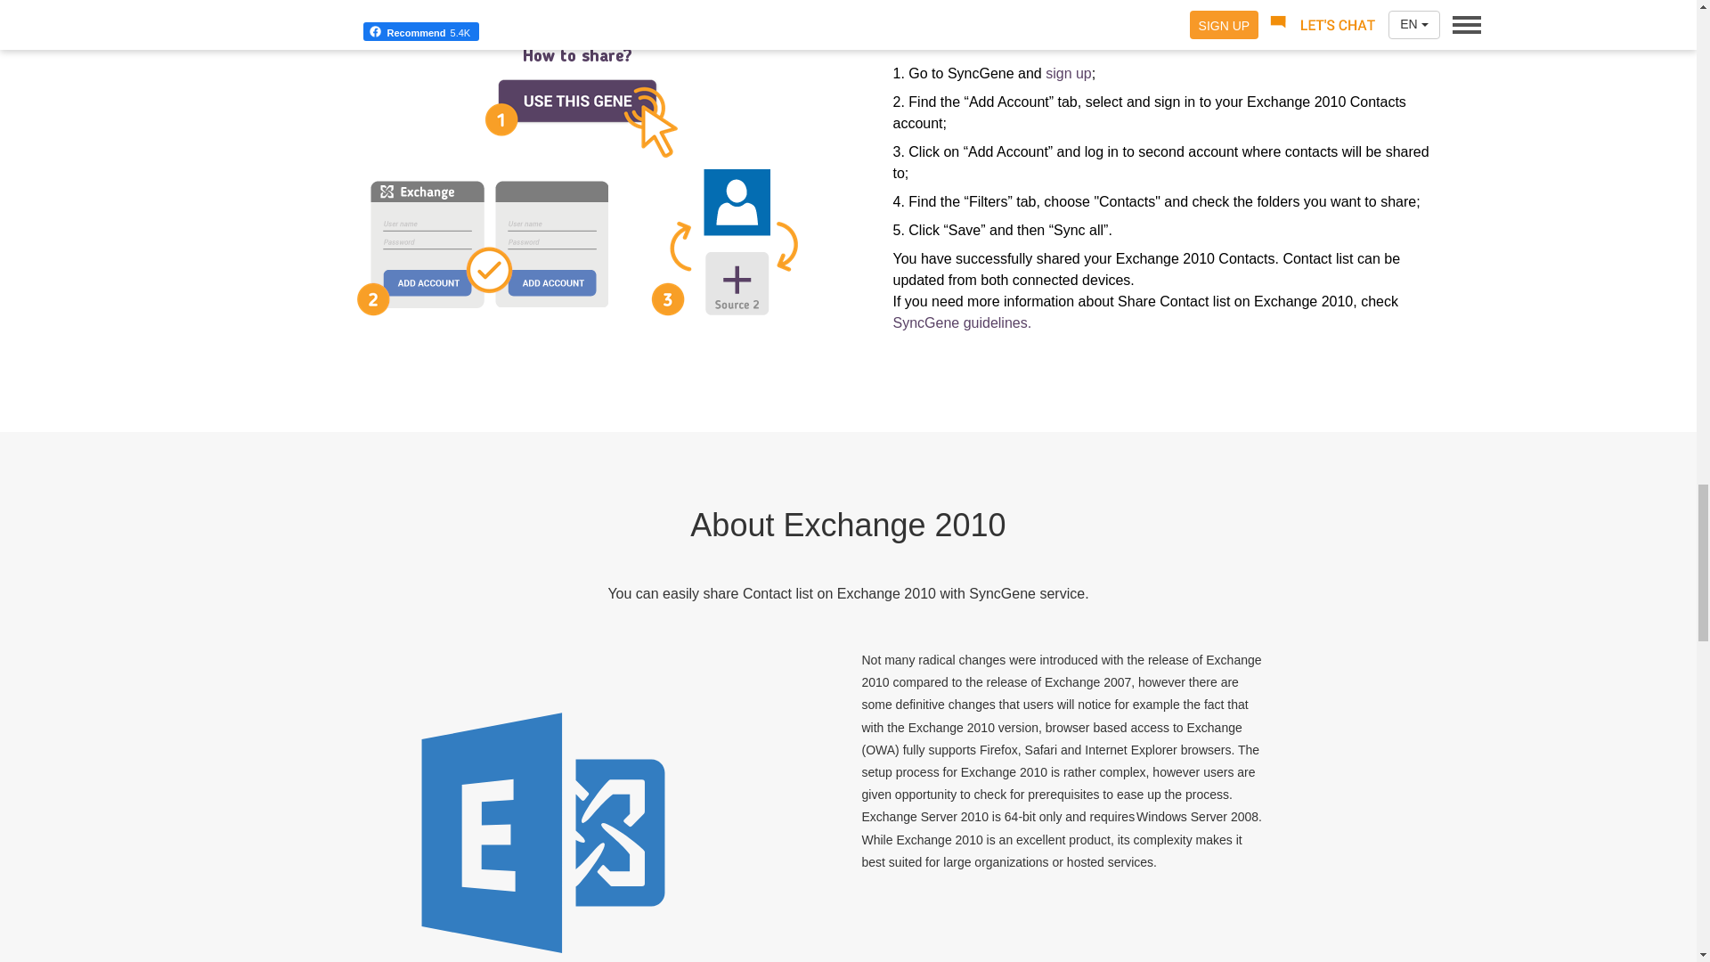 This screenshot has width=1710, height=962. I want to click on sign up, so click(1069, 73).